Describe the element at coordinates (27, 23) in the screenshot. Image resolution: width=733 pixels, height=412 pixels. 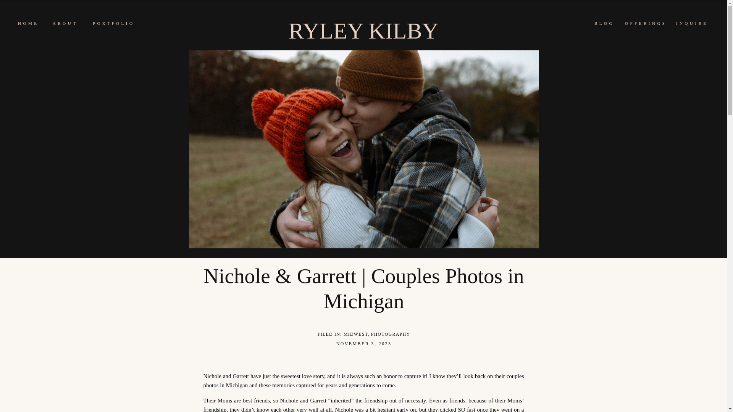
I see `HOME` at that location.